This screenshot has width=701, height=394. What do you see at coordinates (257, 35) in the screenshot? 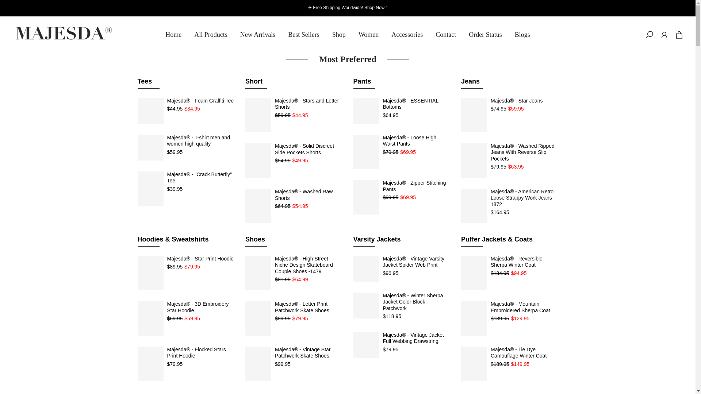
I see `New Arrivals` at bounding box center [257, 35].